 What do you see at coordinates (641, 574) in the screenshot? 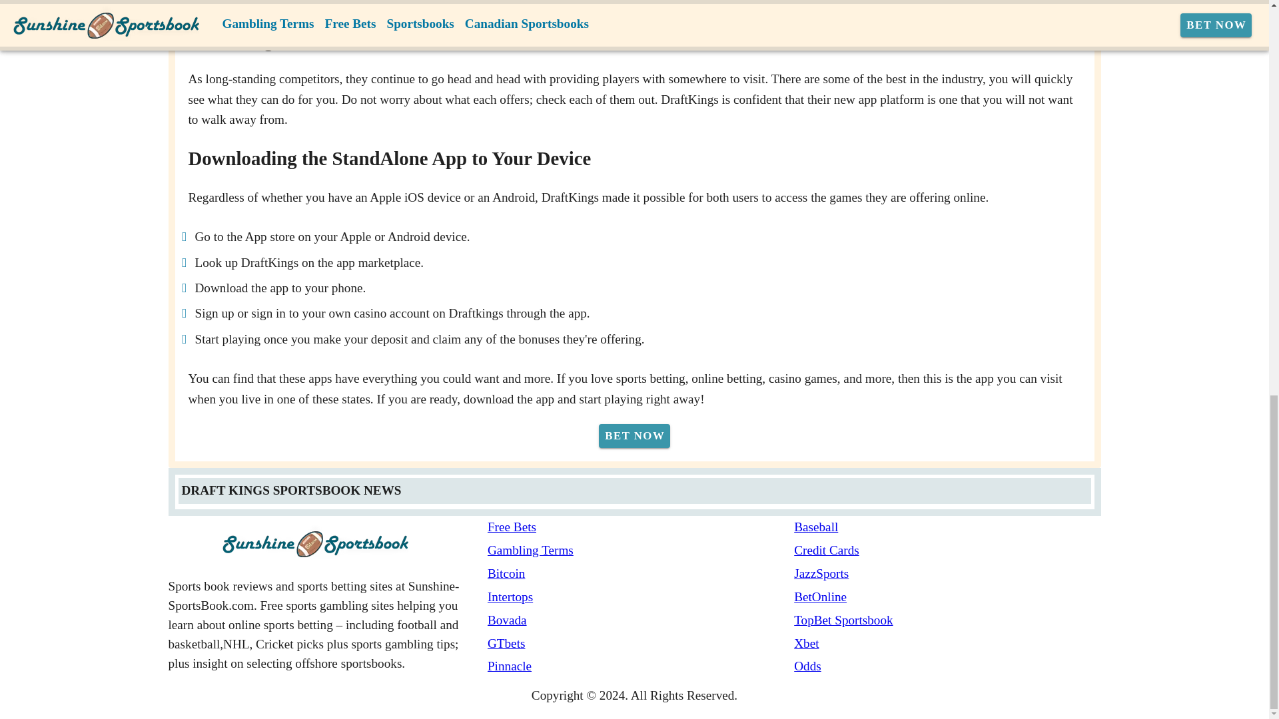
I see `Bitcoin` at bounding box center [641, 574].